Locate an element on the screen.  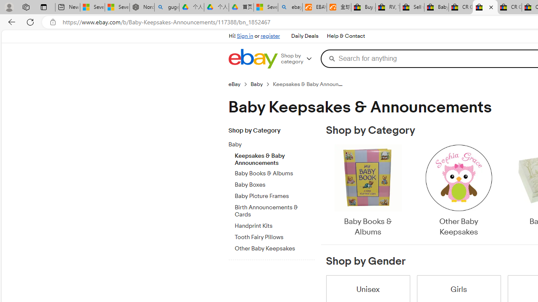
Help & Contact is located at coordinates (345, 36).